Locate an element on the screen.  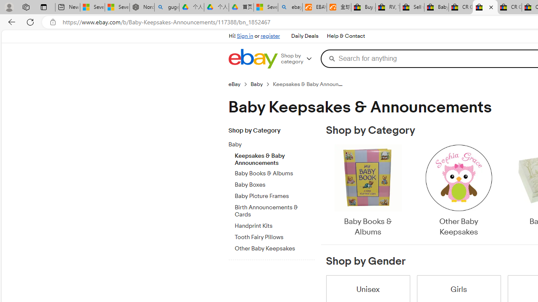
Help & Contact is located at coordinates (345, 36).